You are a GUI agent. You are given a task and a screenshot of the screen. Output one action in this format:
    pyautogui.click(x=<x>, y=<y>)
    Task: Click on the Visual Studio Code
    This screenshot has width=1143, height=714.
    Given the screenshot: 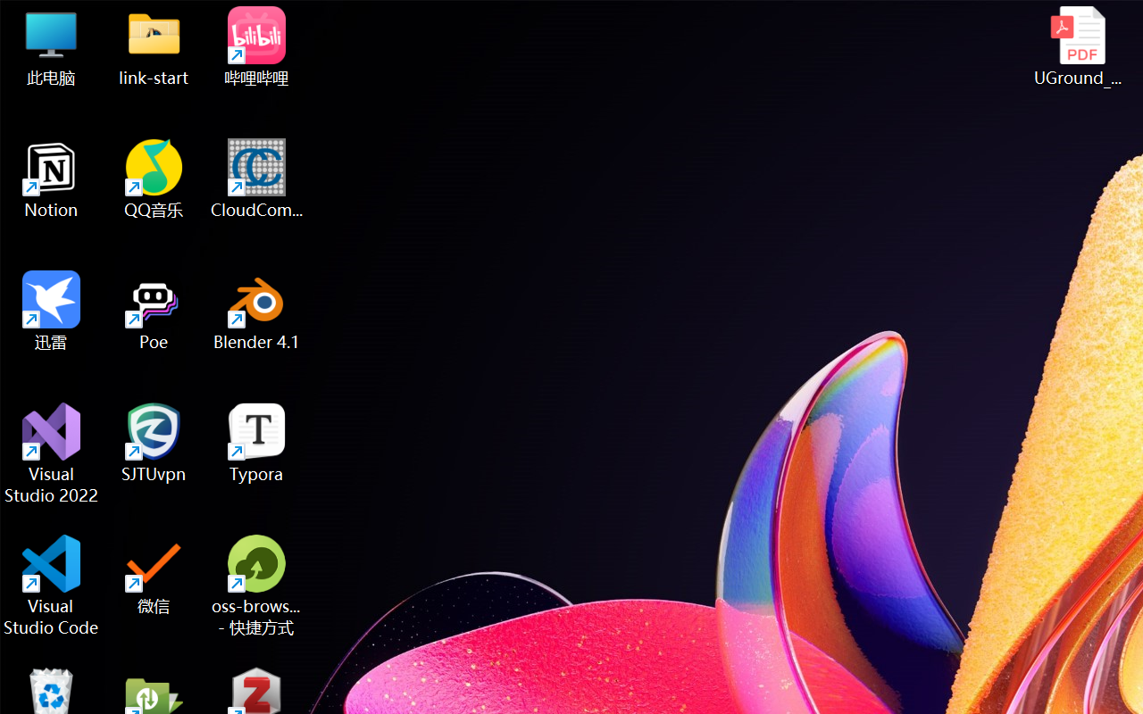 What is the action you would take?
    pyautogui.click(x=52, y=585)
    